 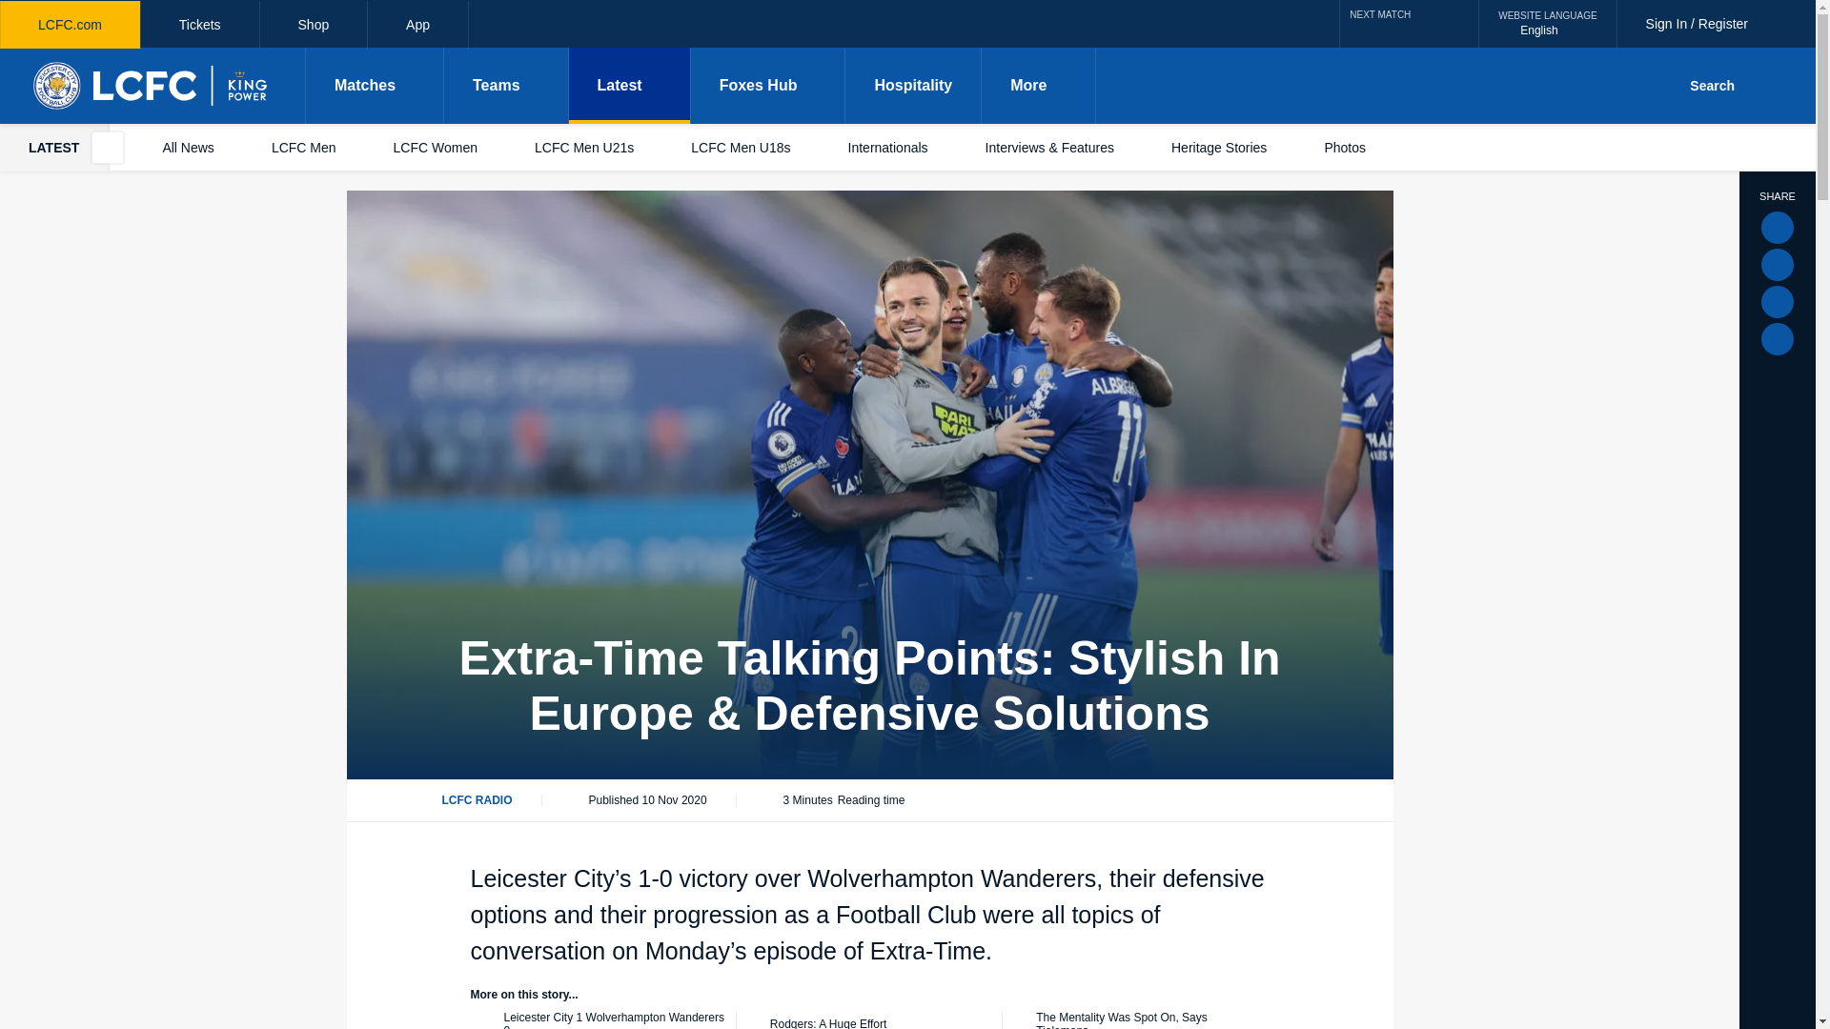 I want to click on Shop, so click(x=313, y=25).